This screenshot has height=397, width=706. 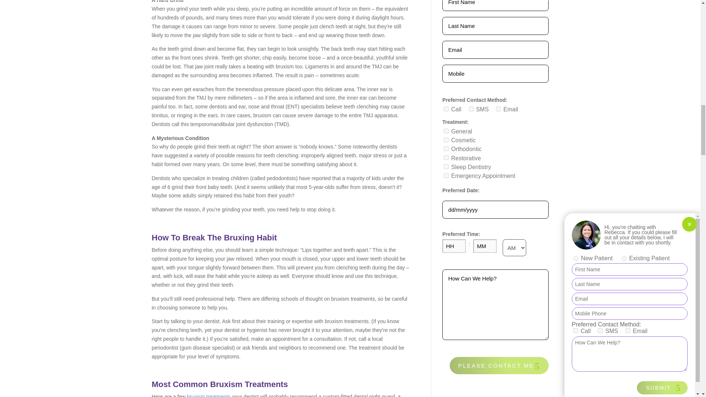 What do you see at coordinates (446, 109) in the screenshot?
I see `Call` at bounding box center [446, 109].